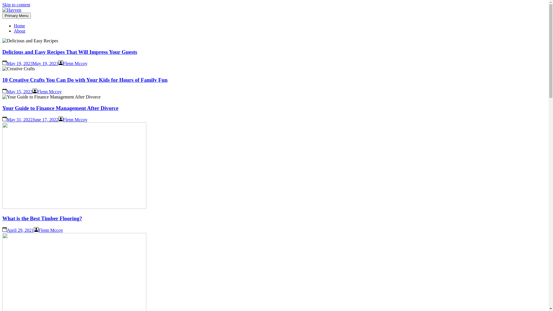  What do you see at coordinates (75, 120) in the screenshot?
I see `Flenn Mccoy` at bounding box center [75, 120].